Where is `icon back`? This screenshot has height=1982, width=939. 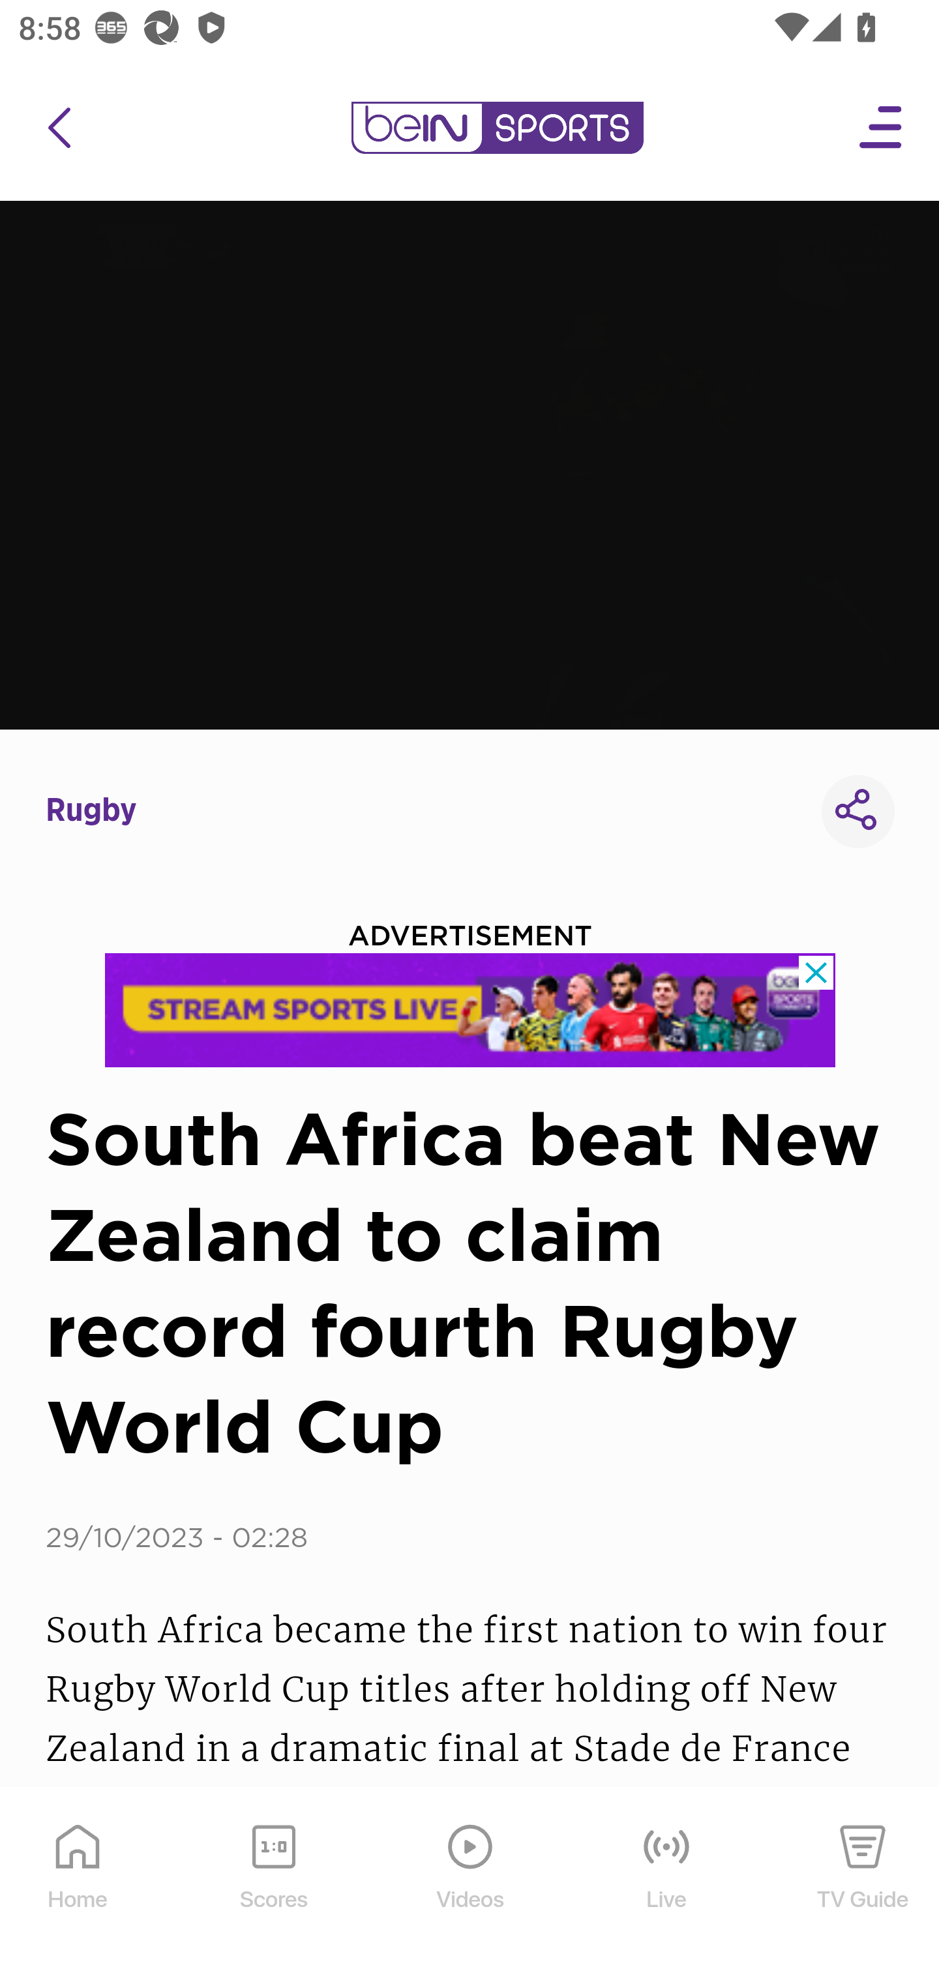
icon back is located at coordinates (59, 128).